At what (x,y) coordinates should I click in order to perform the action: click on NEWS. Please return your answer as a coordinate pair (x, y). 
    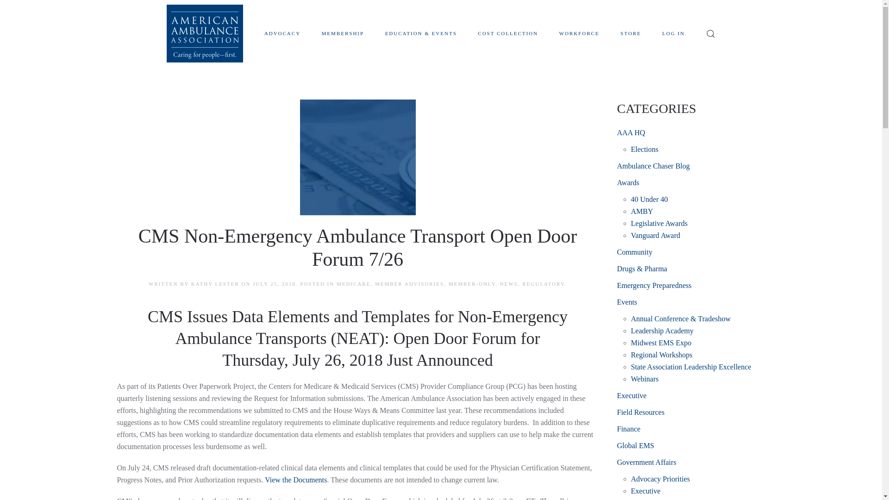
    Looking at the image, I should click on (509, 283).